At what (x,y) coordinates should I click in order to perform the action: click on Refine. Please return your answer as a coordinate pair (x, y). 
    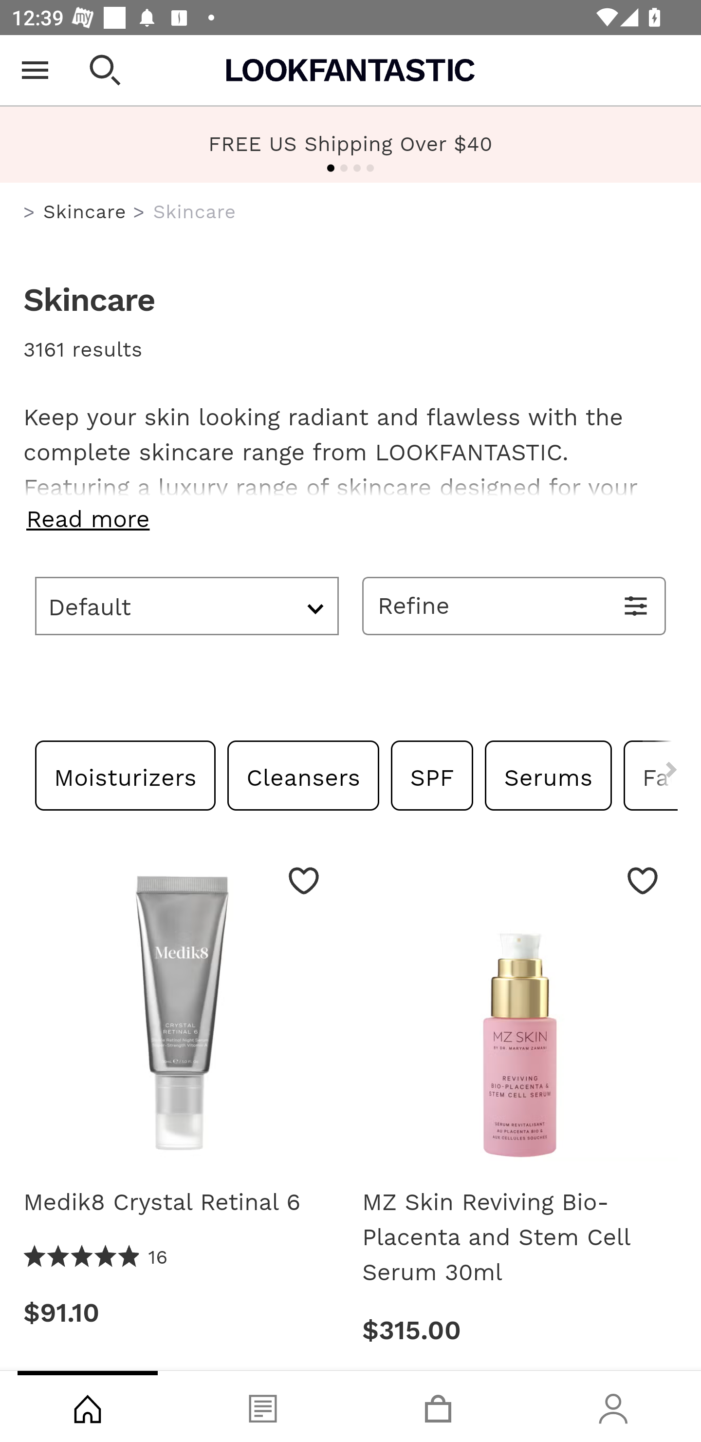
    Looking at the image, I should click on (514, 606).